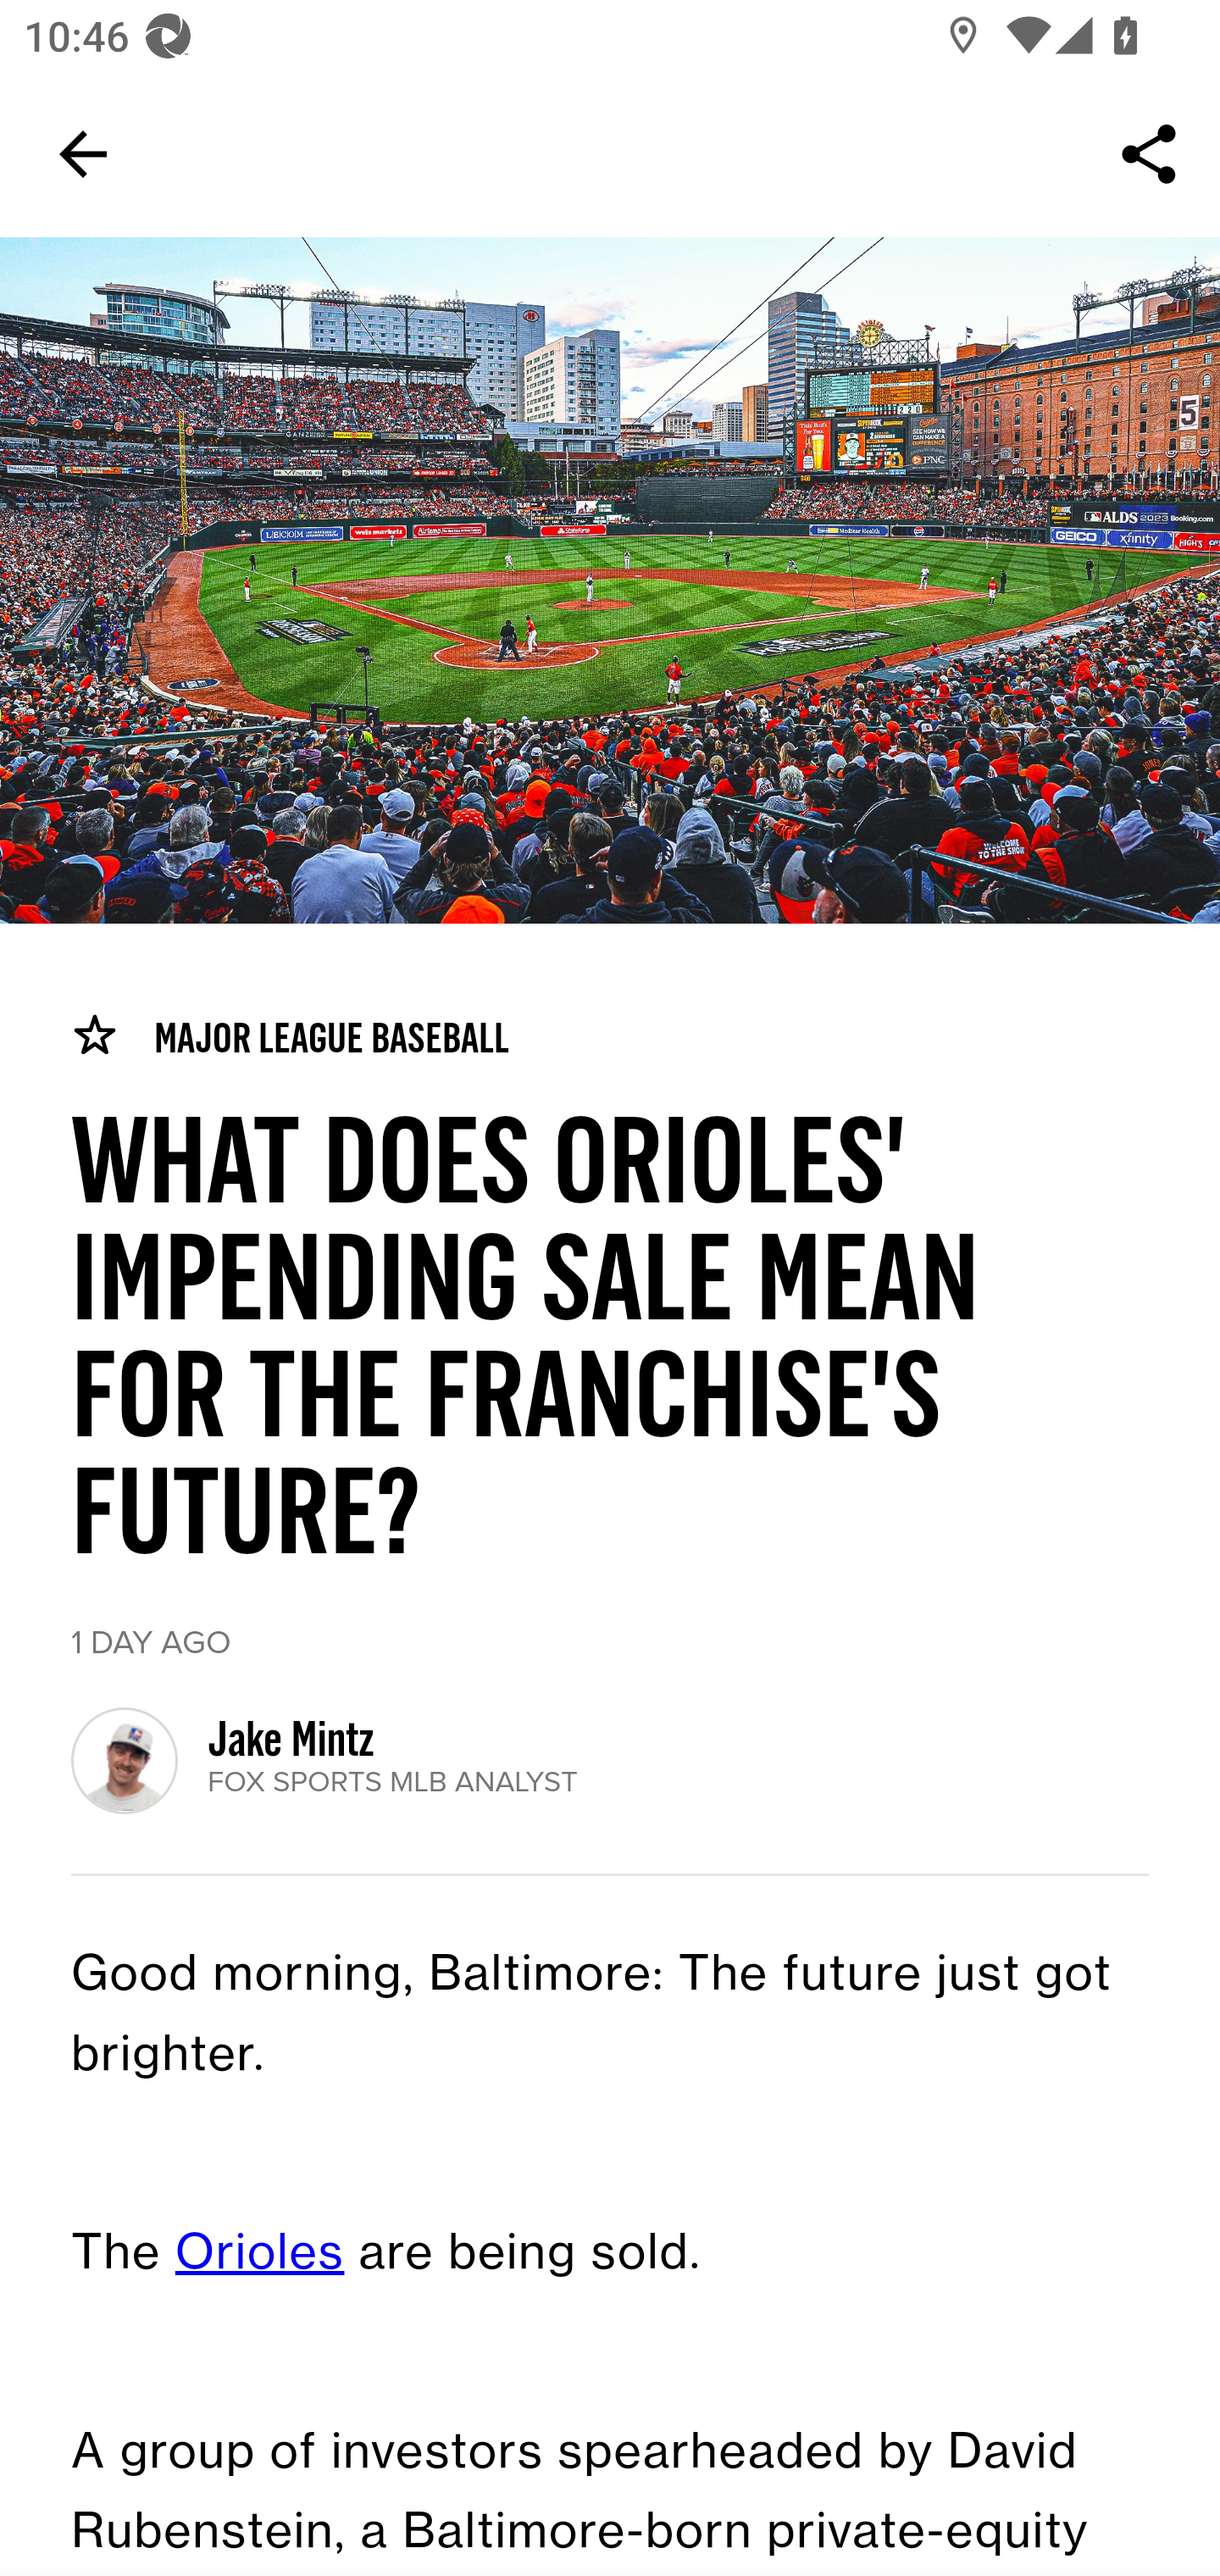  I want to click on Share, so click(1149, 154).